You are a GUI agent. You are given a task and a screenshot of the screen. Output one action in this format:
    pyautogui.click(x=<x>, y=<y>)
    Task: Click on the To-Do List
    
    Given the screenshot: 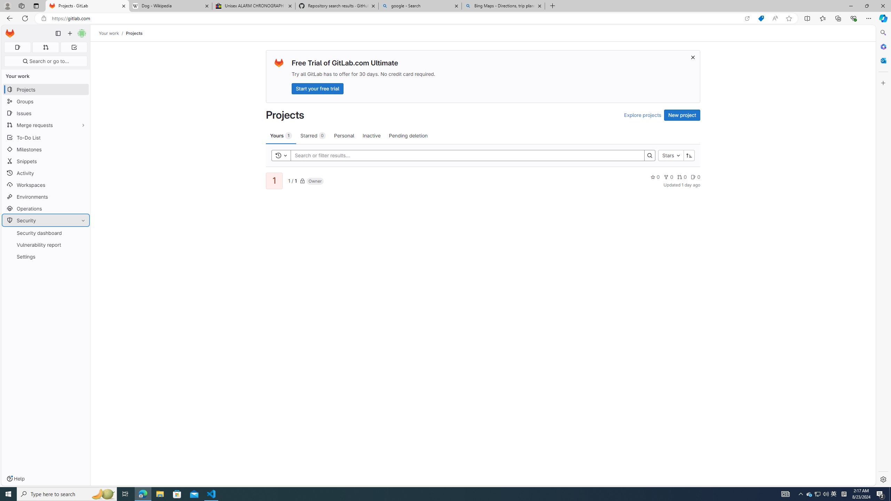 What is the action you would take?
    pyautogui.click(x=46, y=137)
    